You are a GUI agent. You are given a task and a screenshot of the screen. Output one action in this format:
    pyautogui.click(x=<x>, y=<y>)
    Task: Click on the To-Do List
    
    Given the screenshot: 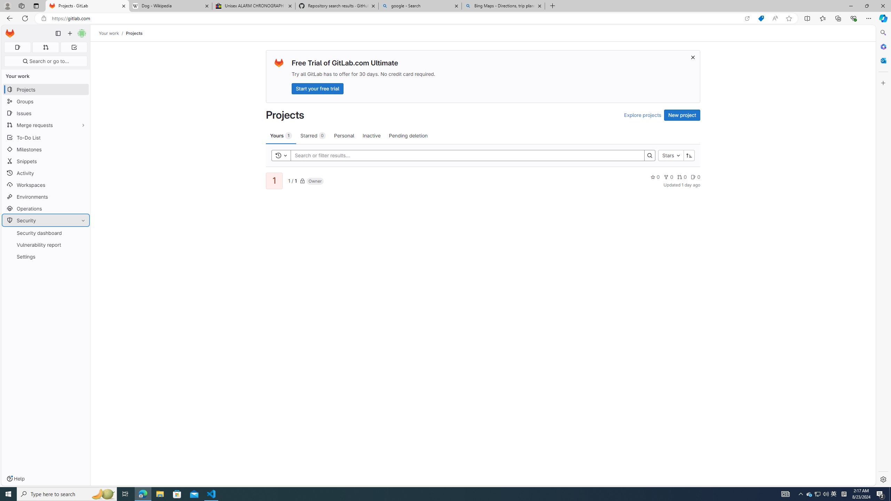 What is the action you would take?
    pyautogui.click(x=46, y=137)
    